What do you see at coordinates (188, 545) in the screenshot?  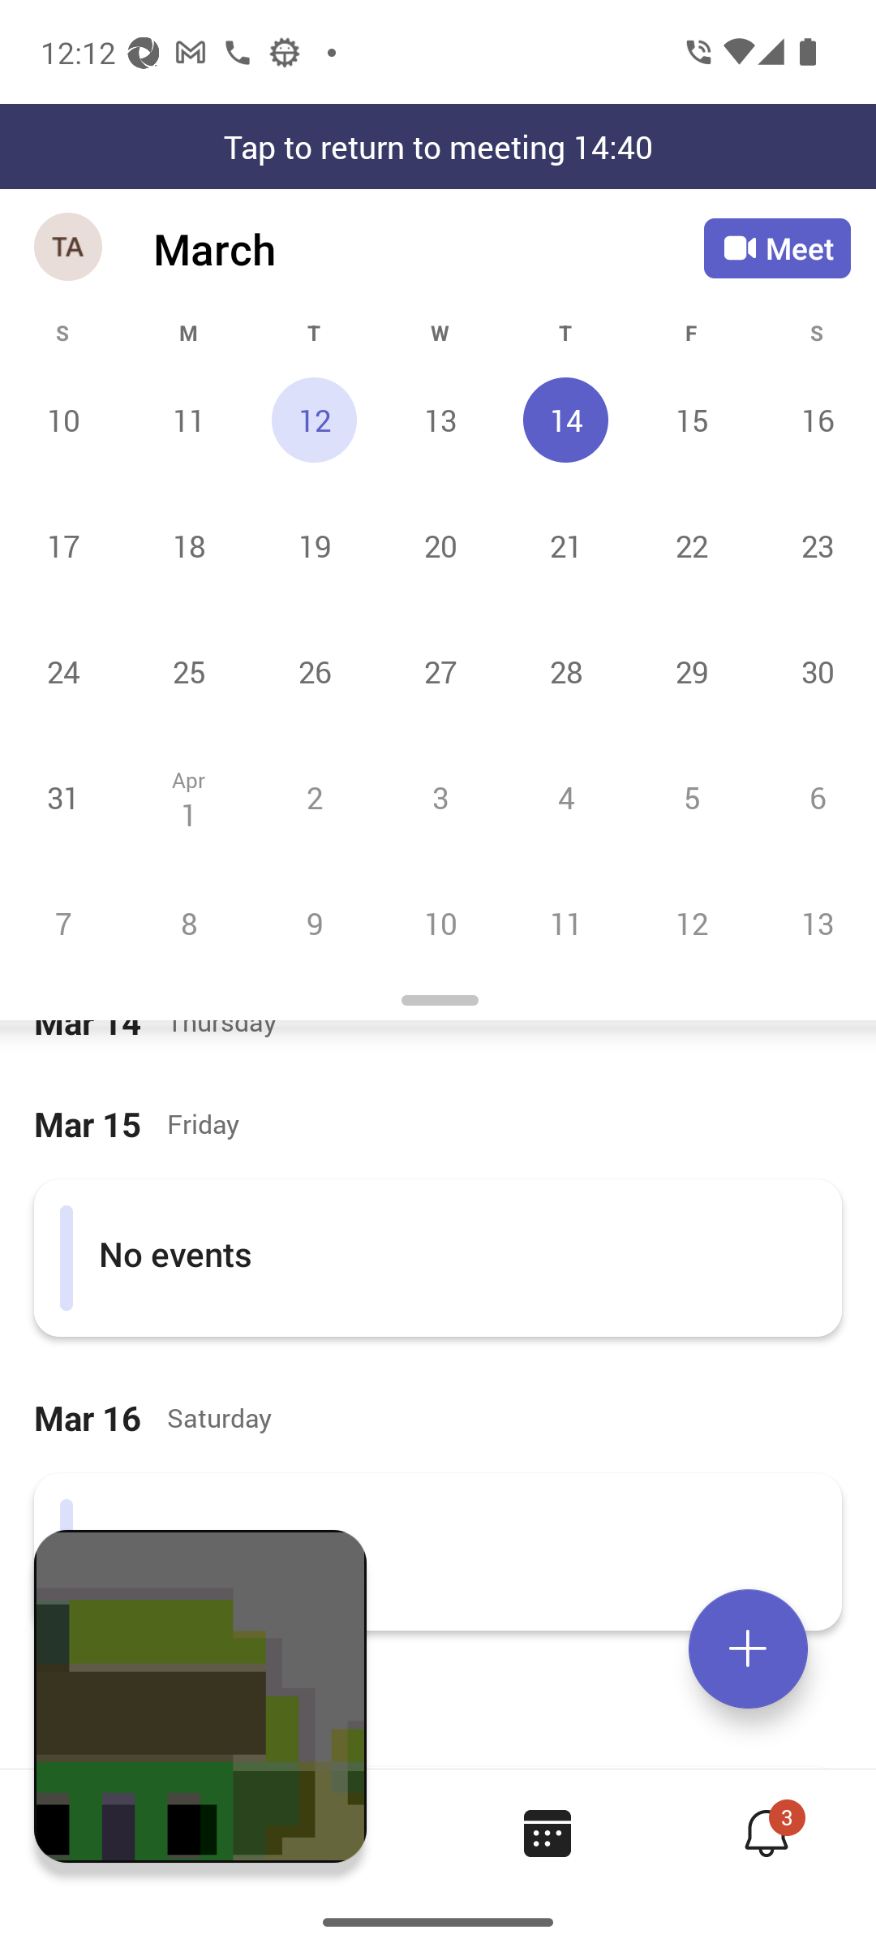 I see `Monday, March 18 18` at bounding box center [188, 545].